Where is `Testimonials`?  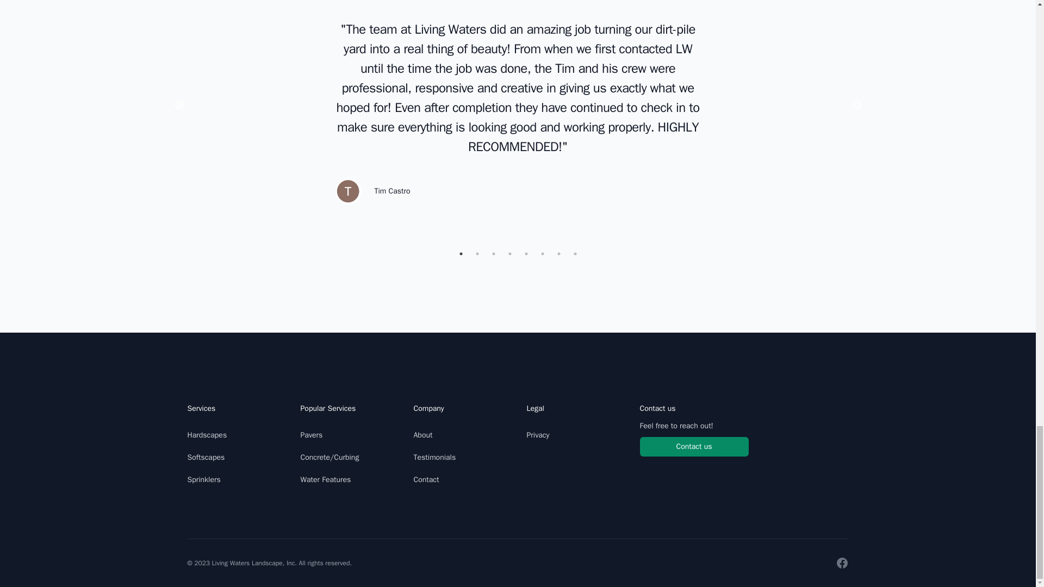 Testimonials is located at coordinates (434, 457).